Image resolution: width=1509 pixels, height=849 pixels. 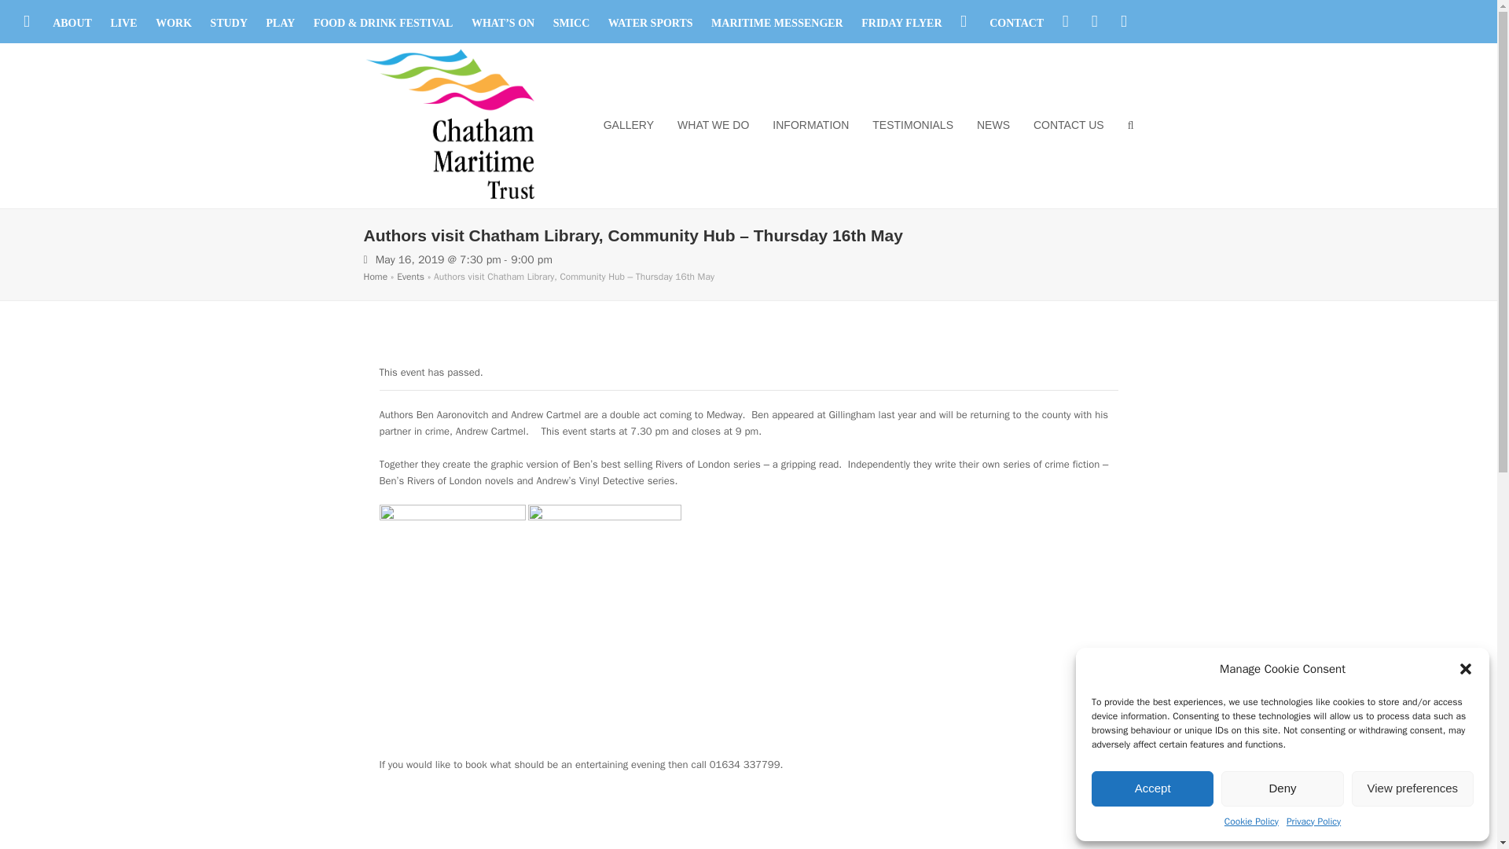 What do you see at coordinates (1314, 822) in the screenshot?
I see `Privacy Policy` at bounding box center [1314, 822].